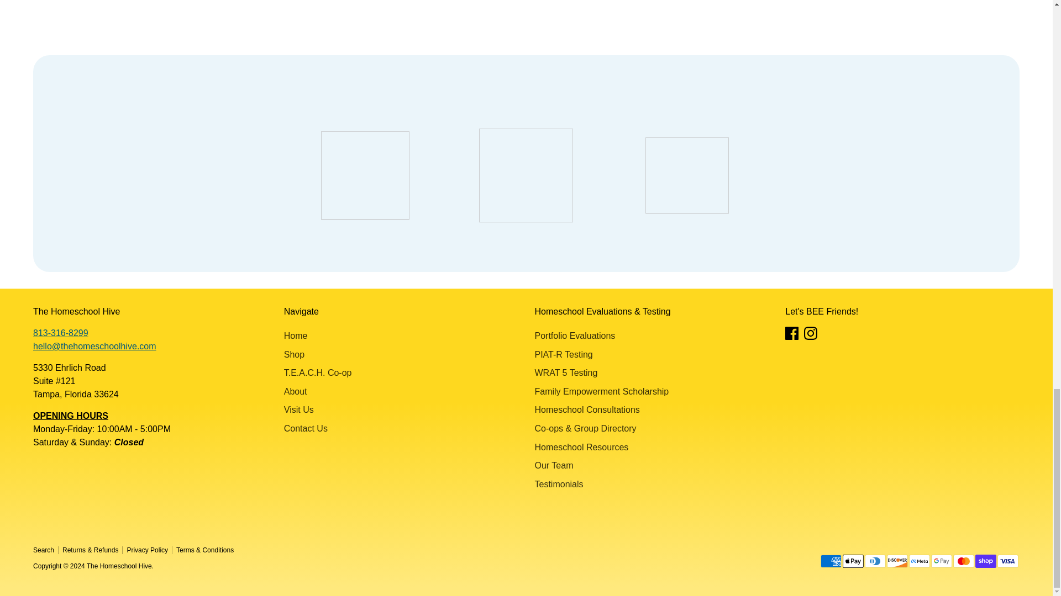  I want to click on Meta Pay, so click(920, 561).